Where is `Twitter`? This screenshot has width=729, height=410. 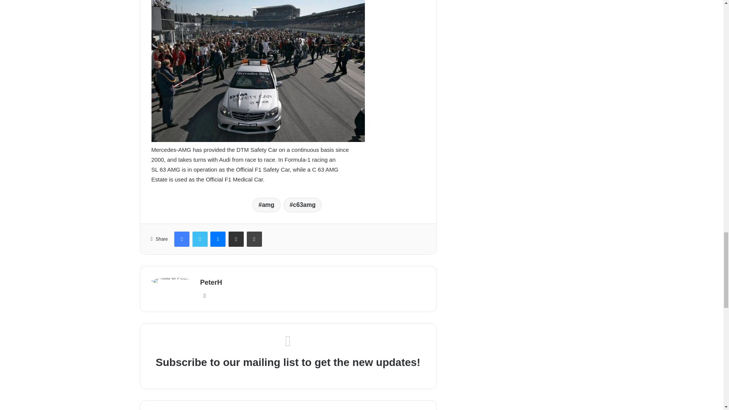
Twitter is located at coordinates (200, 239).